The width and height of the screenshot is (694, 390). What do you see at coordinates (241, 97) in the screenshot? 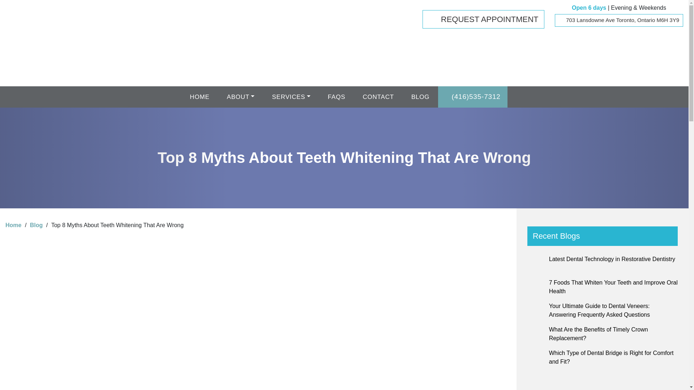
I see `ABOUT` at bounding box center [241, 97].